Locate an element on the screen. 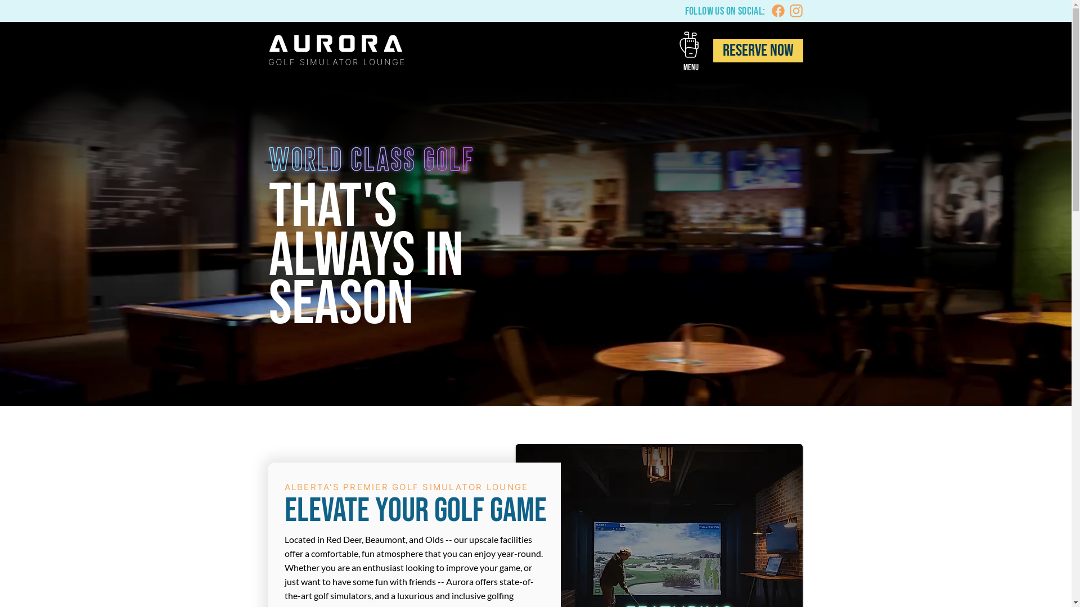  Cup of Coffee is located at coordinates (691, 45).